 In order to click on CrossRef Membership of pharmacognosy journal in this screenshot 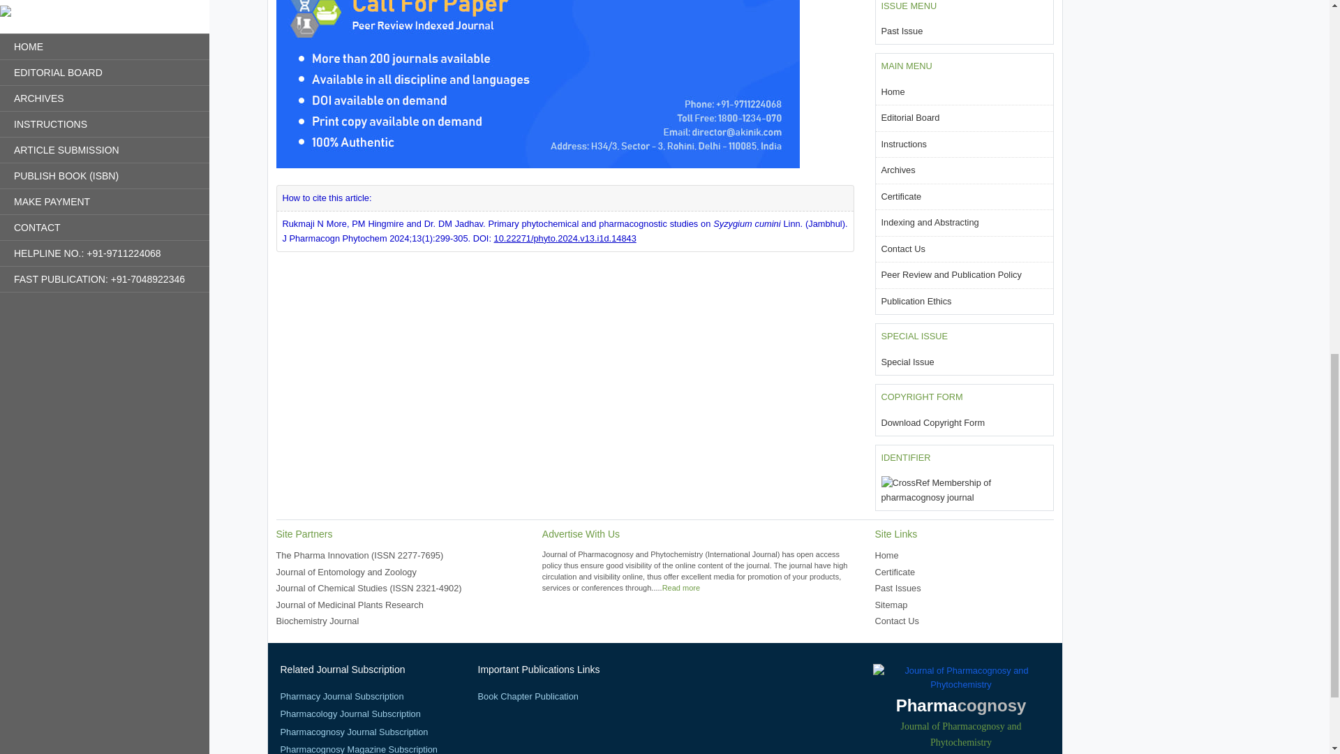, I will do `click(963, 490)`.